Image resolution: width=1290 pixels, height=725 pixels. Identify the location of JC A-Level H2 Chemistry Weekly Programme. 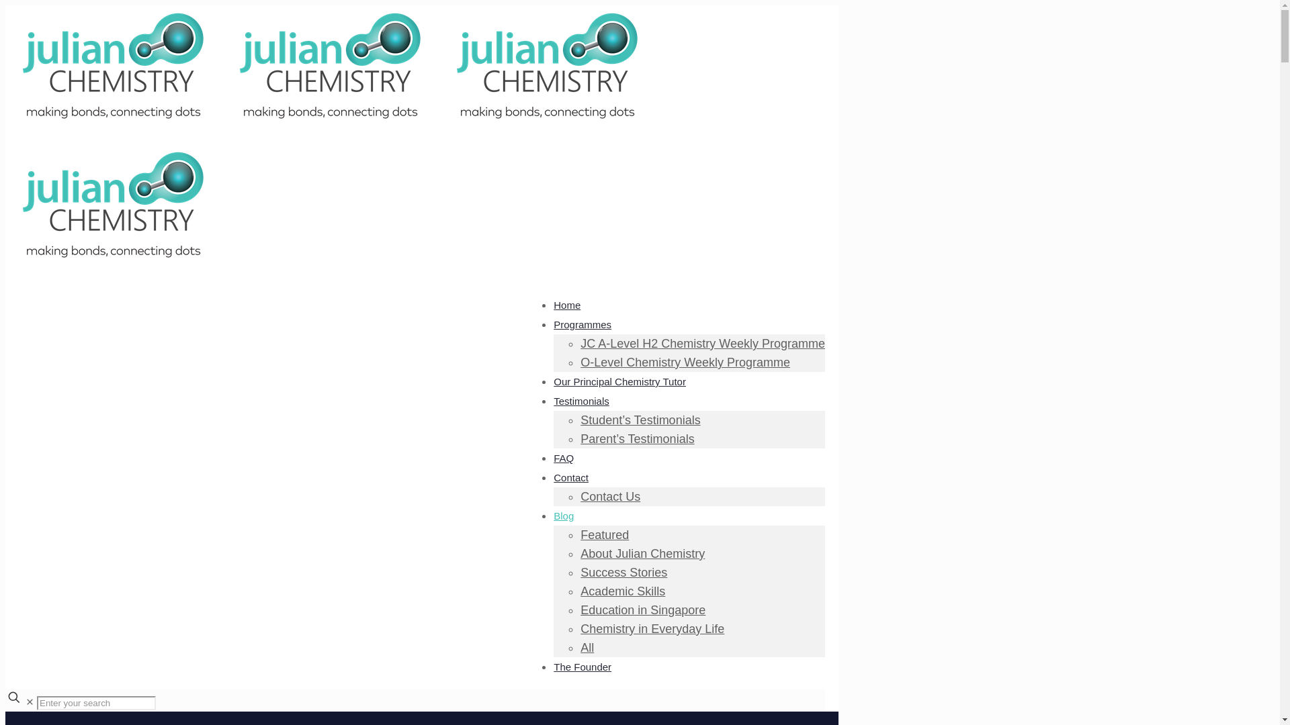
(703, 344).